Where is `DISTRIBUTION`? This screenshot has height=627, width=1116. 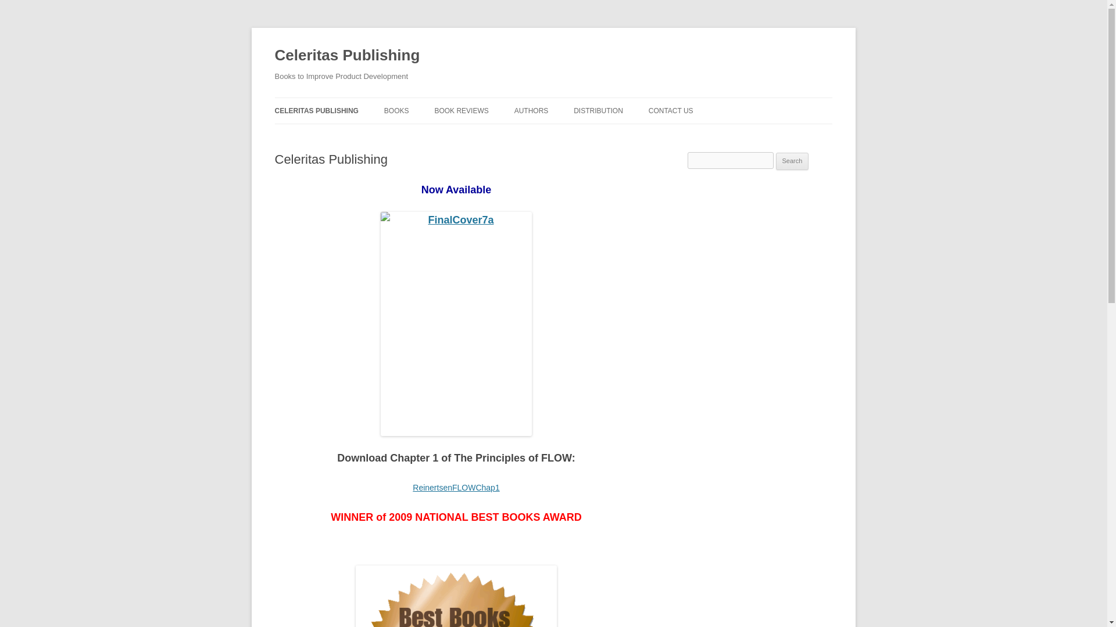 DISTRIBUTION is located at coordinates (598, 110).